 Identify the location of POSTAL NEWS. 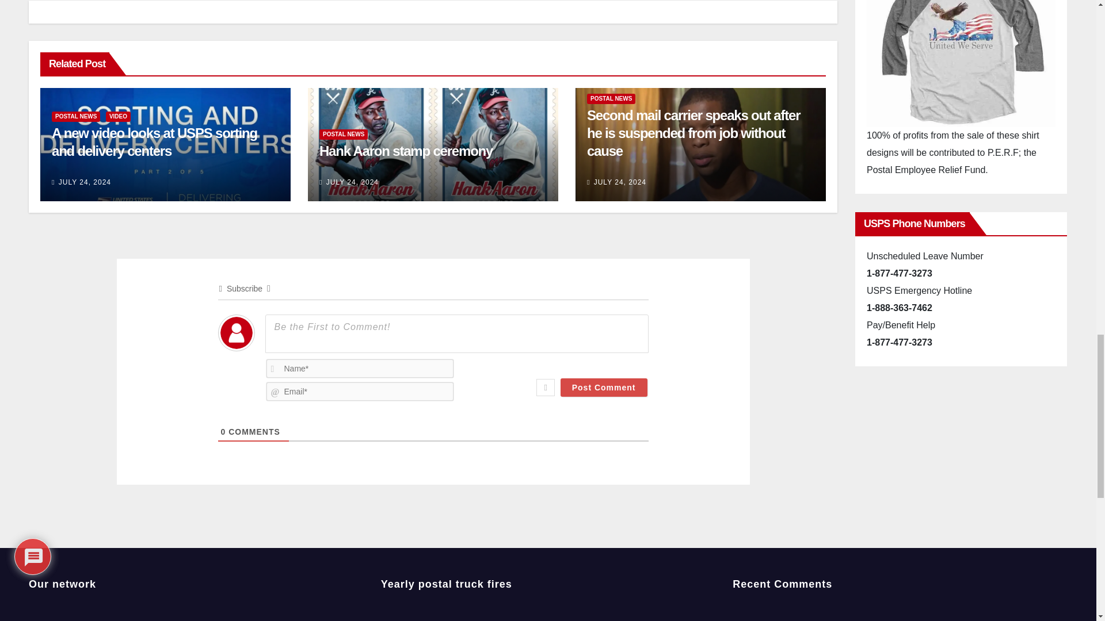
(76, 116).